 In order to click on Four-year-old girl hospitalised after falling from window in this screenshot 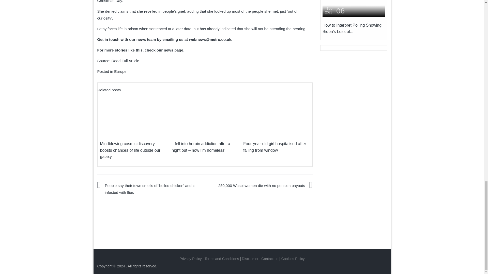, I will do `click(274, 147)`.